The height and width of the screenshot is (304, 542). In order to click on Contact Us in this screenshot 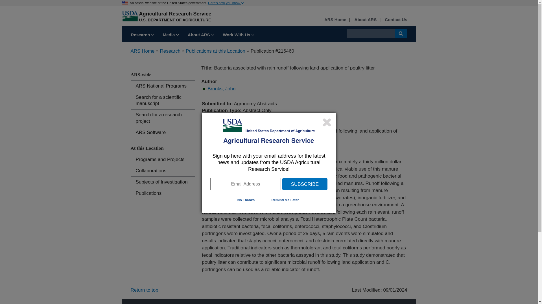, I will do `click(396, 20)`.